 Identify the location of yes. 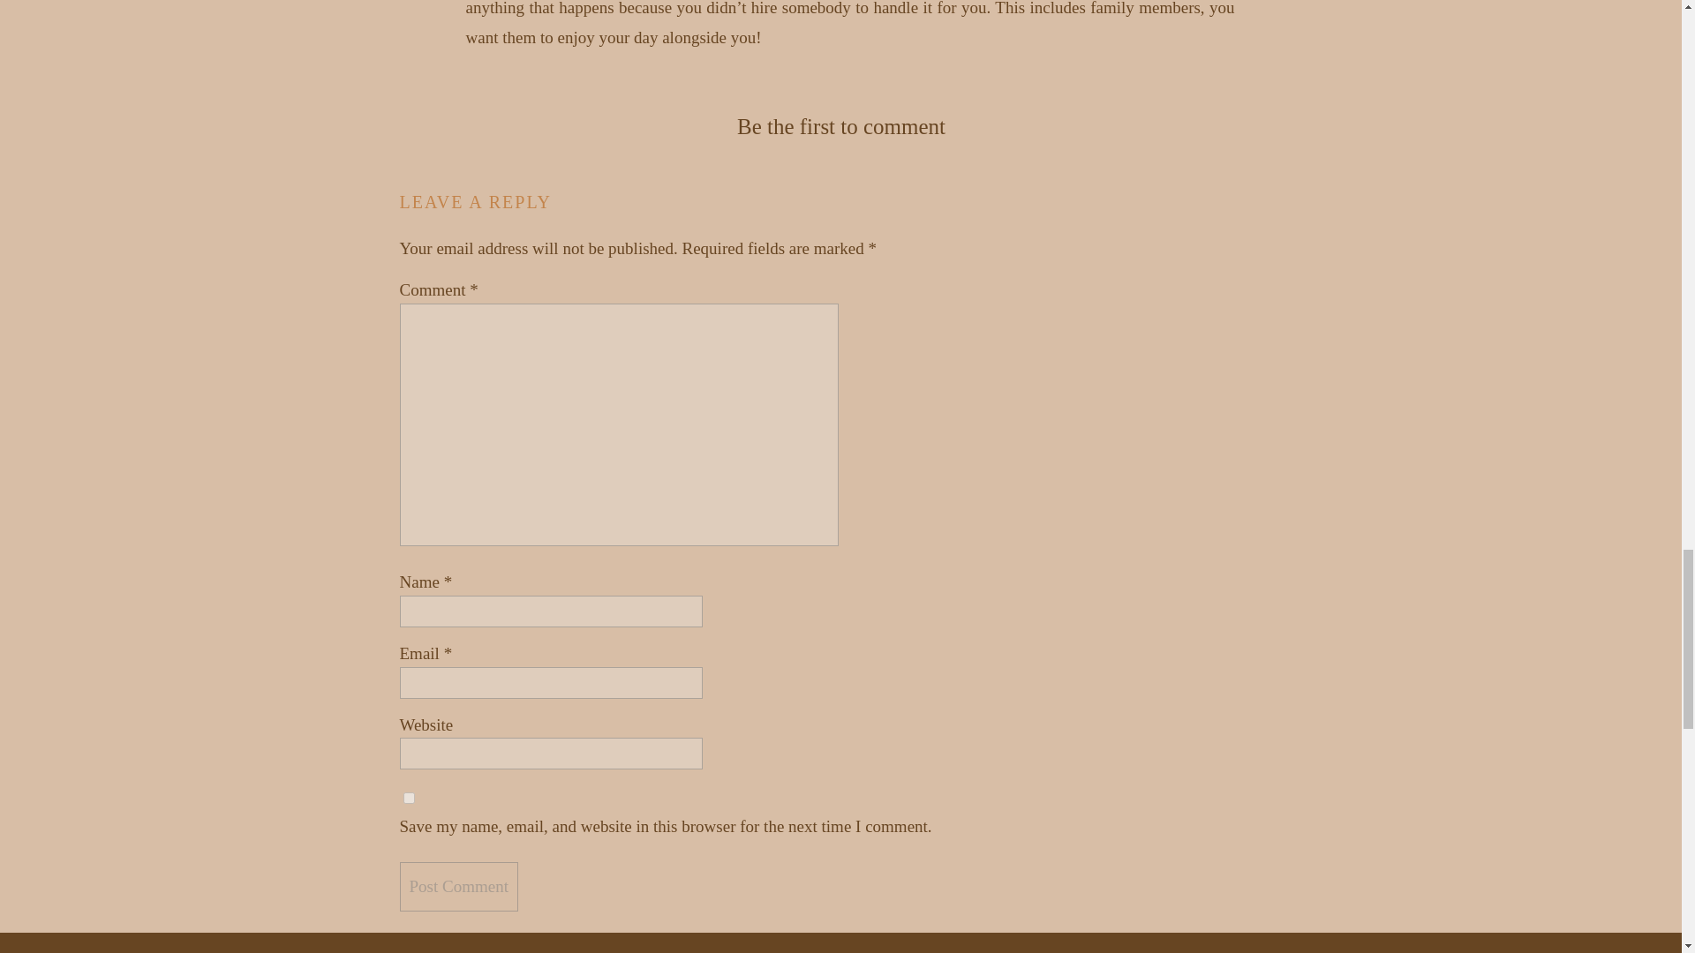
(408, 798).